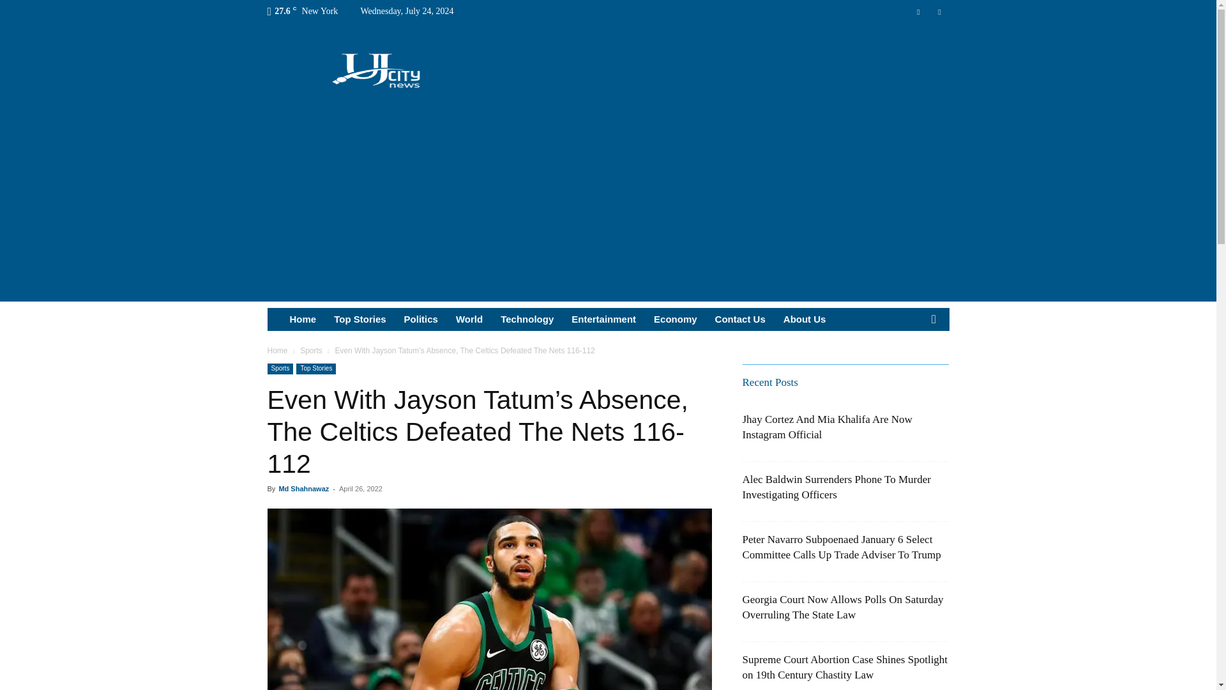 This screenshot has height=690, width=1226. What do you see at coordinates (311, 351) in the screenshot?
I see `View all posts in Sports` at bounding box center [311, 351].